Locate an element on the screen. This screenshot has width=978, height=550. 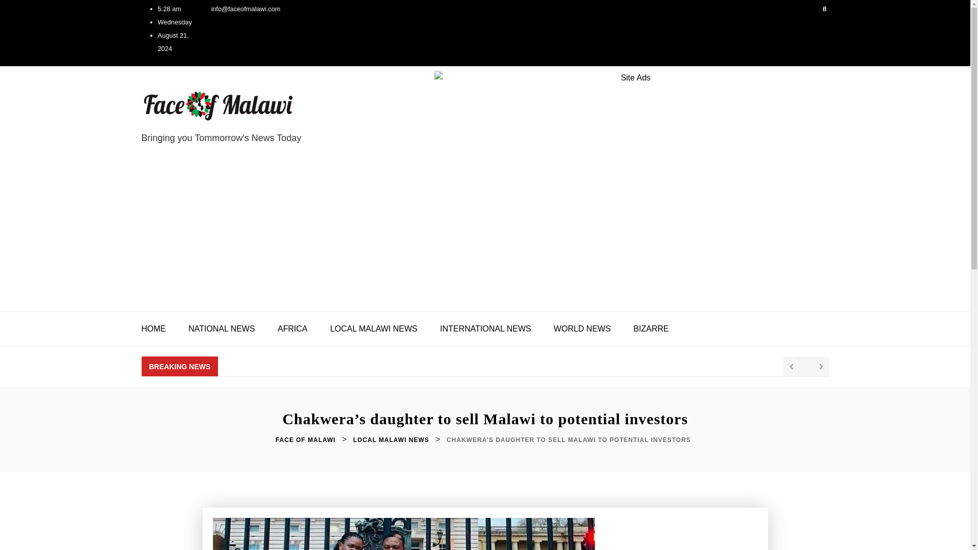
WORLD NEWS is located at coordinates (582, 329).